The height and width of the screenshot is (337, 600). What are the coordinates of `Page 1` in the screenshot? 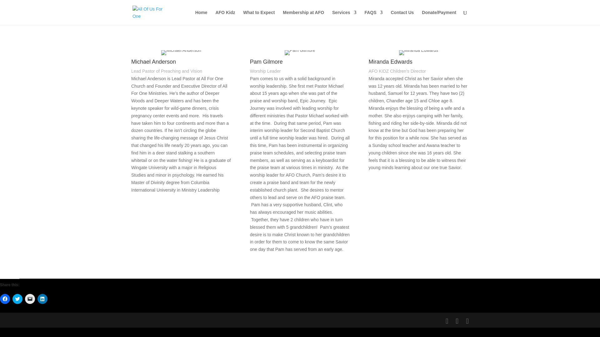 It's located at (419, 123).